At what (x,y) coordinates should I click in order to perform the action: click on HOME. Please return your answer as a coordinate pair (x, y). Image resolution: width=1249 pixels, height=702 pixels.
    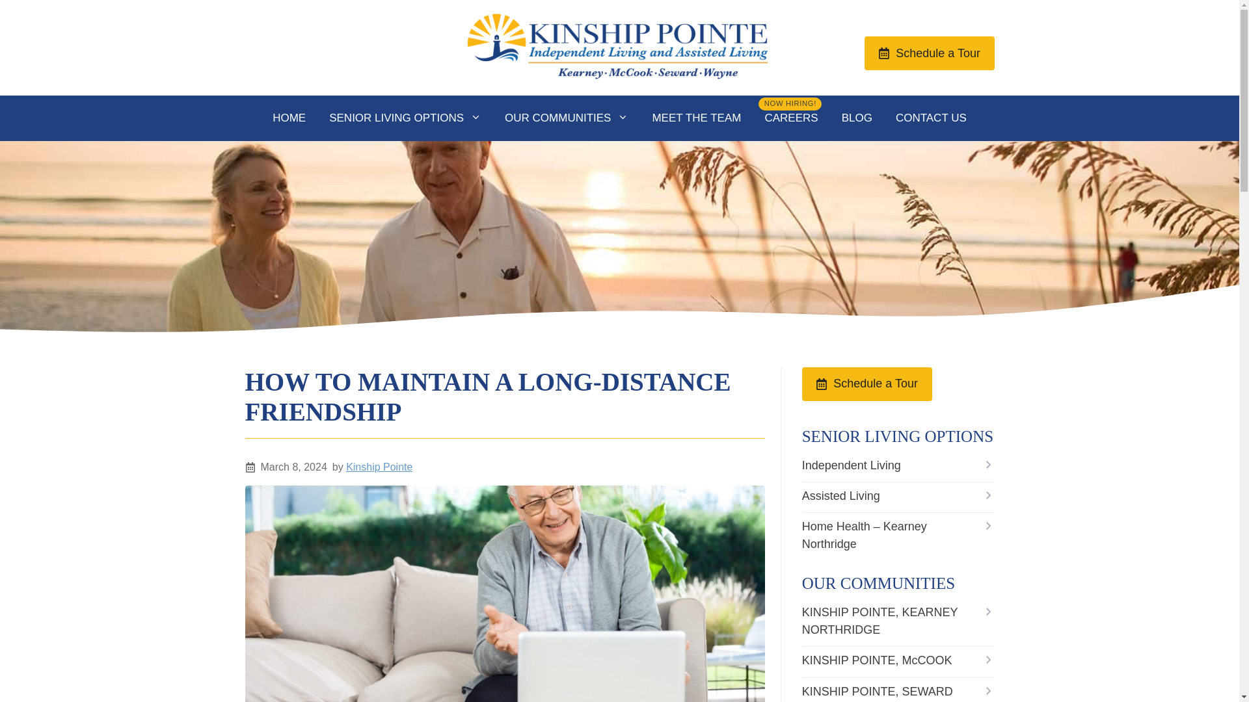
    Looking at the image, I should click on (289, 118).